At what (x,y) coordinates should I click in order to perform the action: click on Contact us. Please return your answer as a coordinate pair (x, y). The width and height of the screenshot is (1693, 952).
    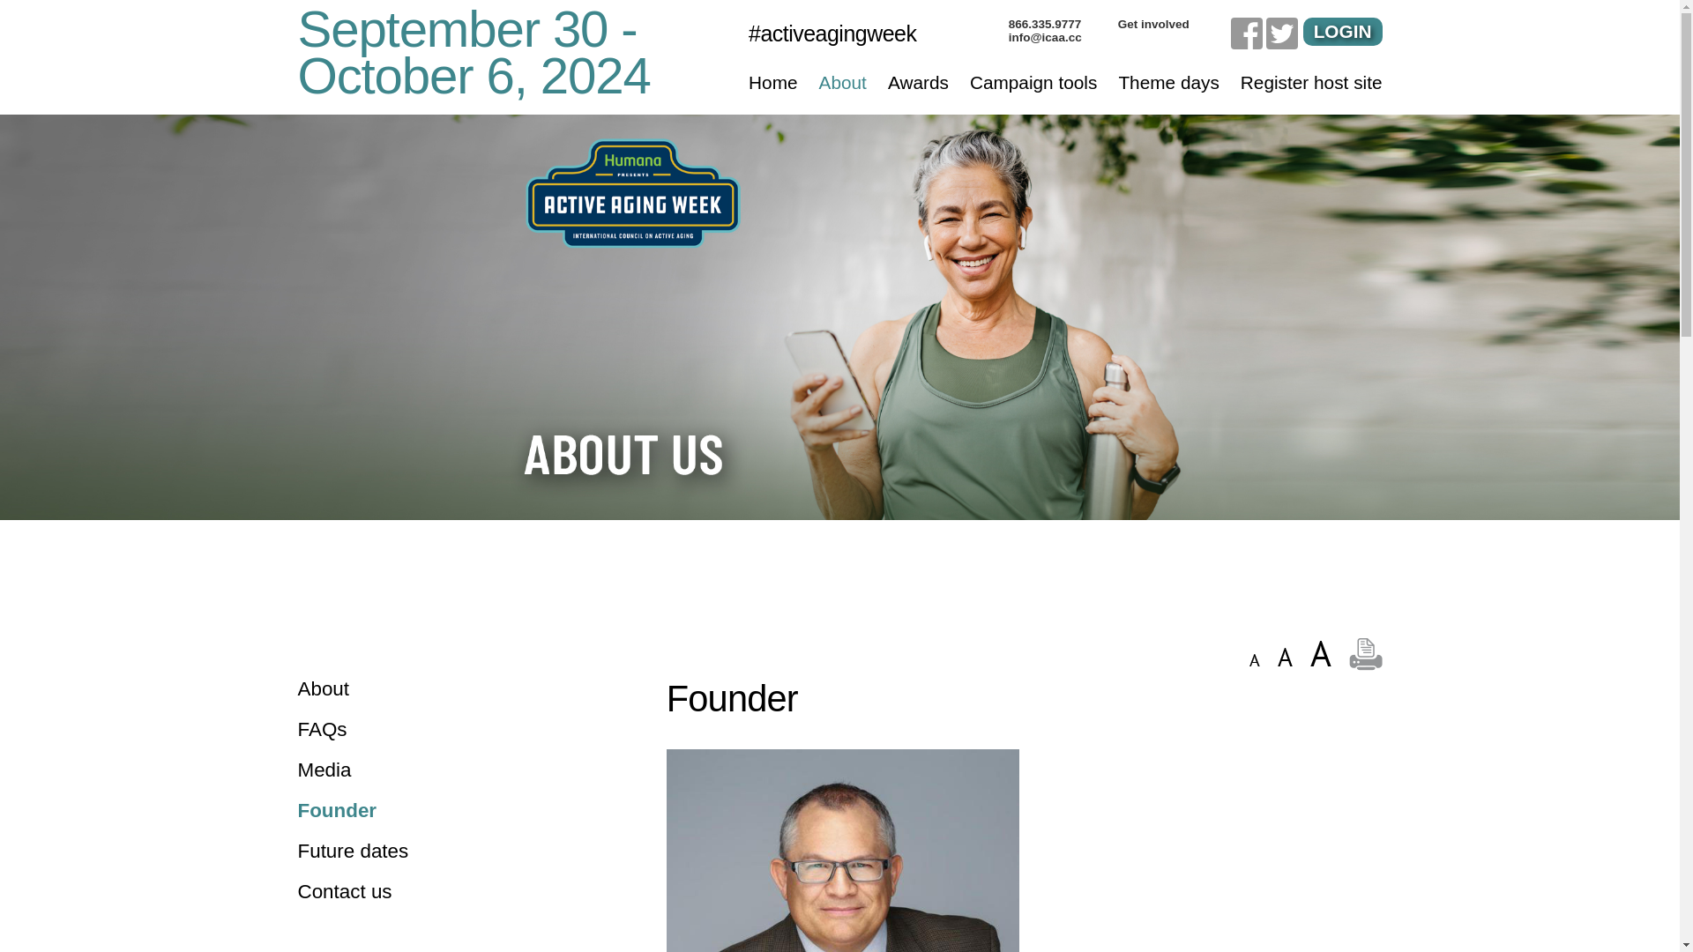
    Looking at the image, I should click on (460, 892).